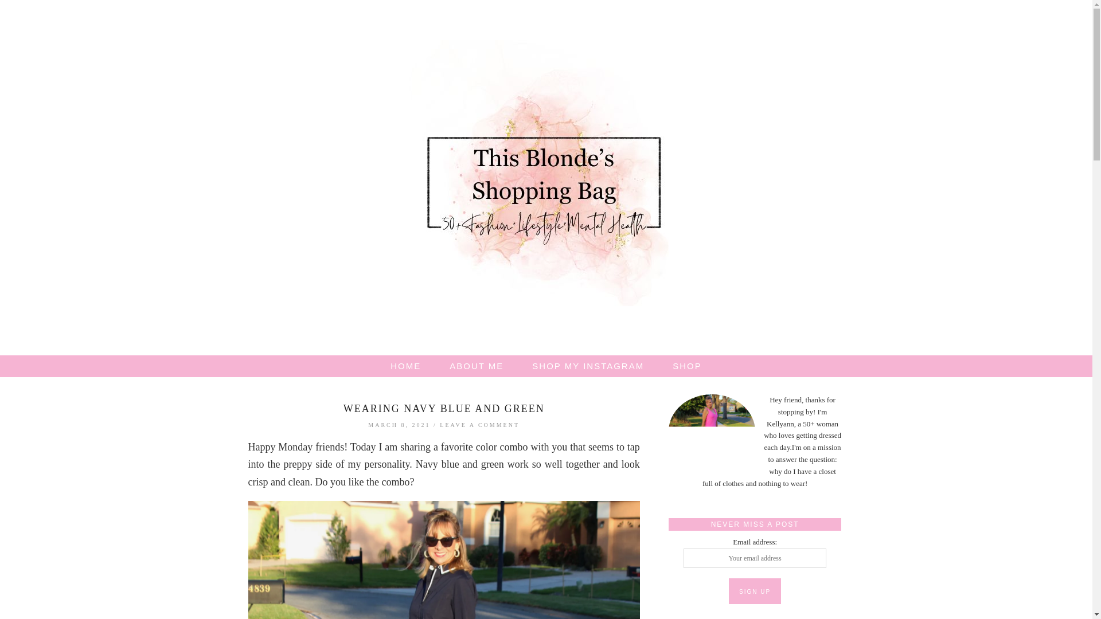 Image resolution: width=1101 pixels, height=619 pixels. What do you see at coordinates (755, 591) in the screenshot?
I see `Sign up` at bounding box center [755, 591].